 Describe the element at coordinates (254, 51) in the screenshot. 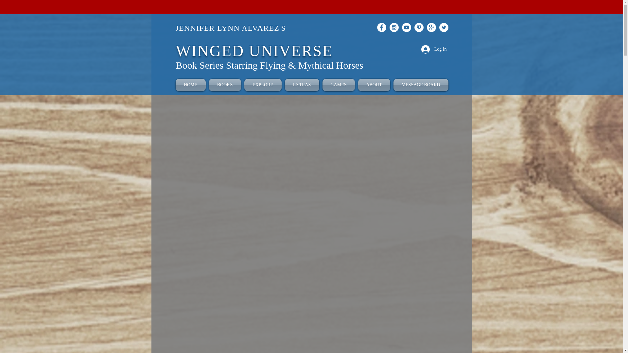

I see `WINGED UNIVERSE` at that location.